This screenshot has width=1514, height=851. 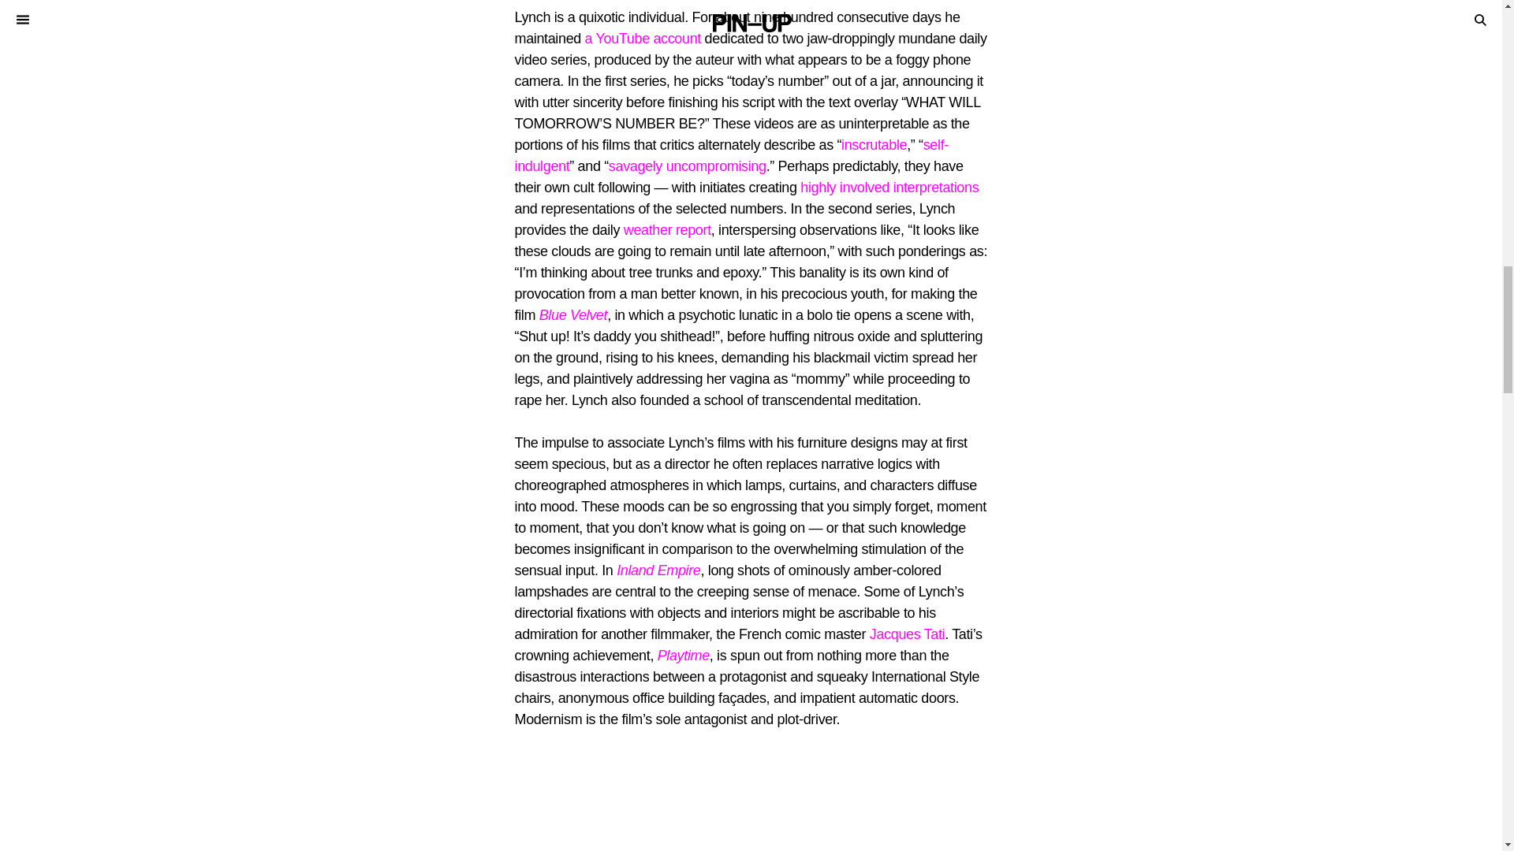 I want to click on Blue Velvet, so click(x=572, y=315).